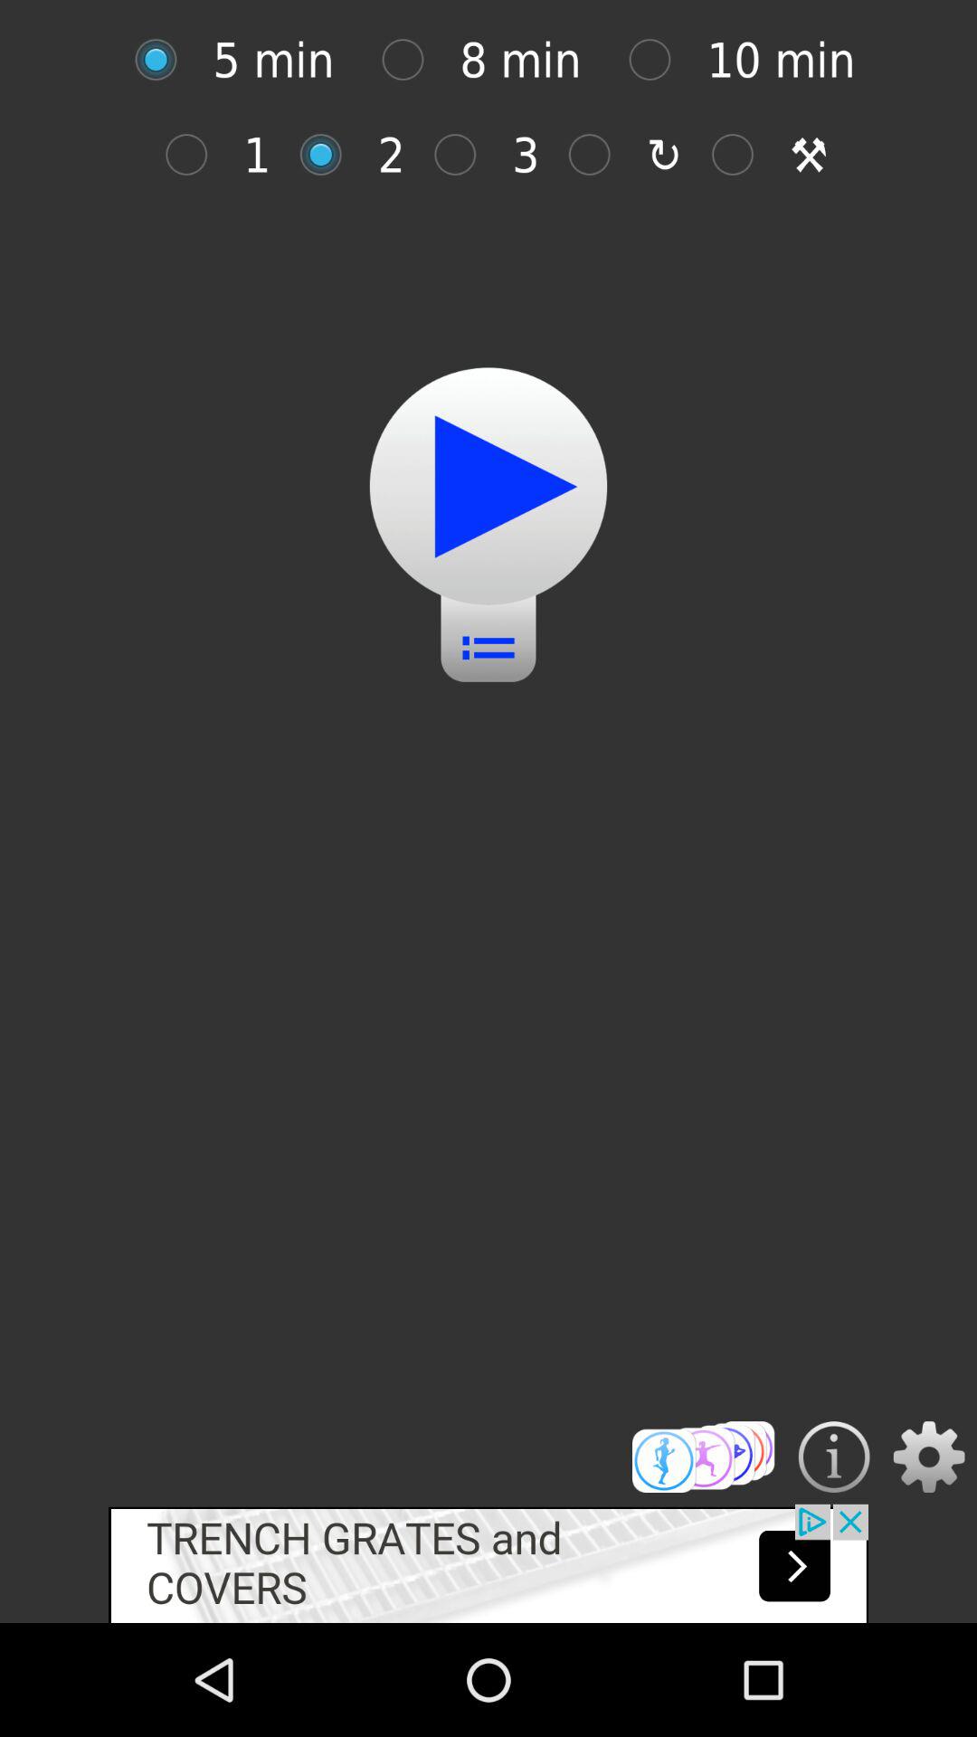 This screenshot has height=1737, width=977. Describe the element at coordinates (659, 60) in the screenshot. I see `click this button to get 10 minutes of video` at that location.